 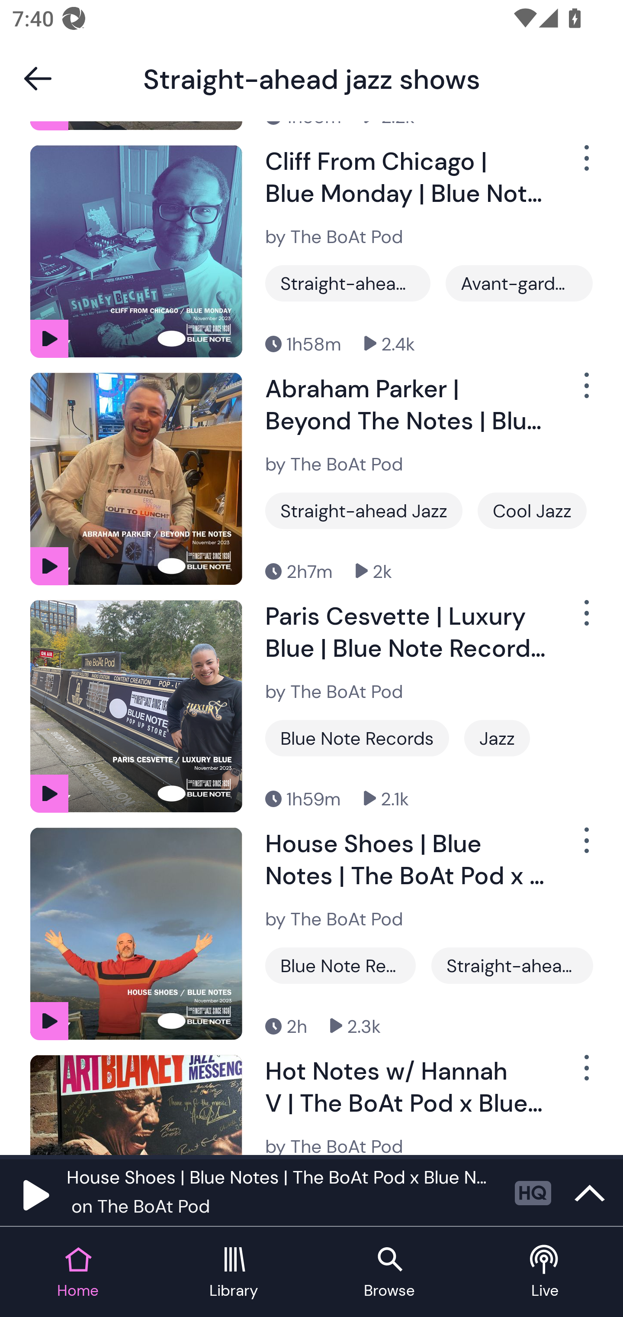 I want to click on Show Options Menu Button, so click(x=585, y=165).